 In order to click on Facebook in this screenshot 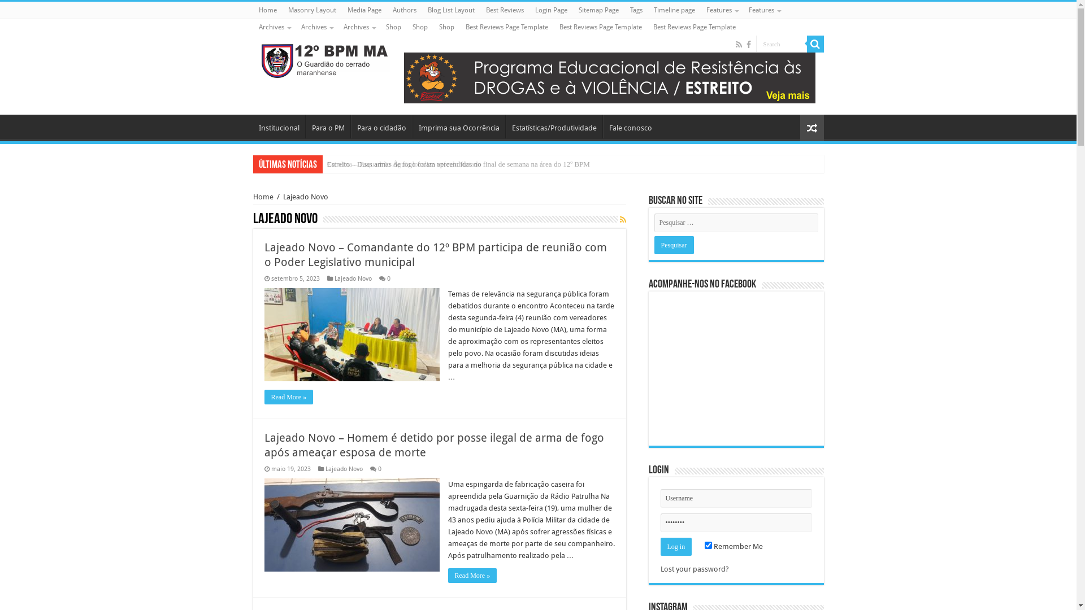, I will do `click(748, 45)`.